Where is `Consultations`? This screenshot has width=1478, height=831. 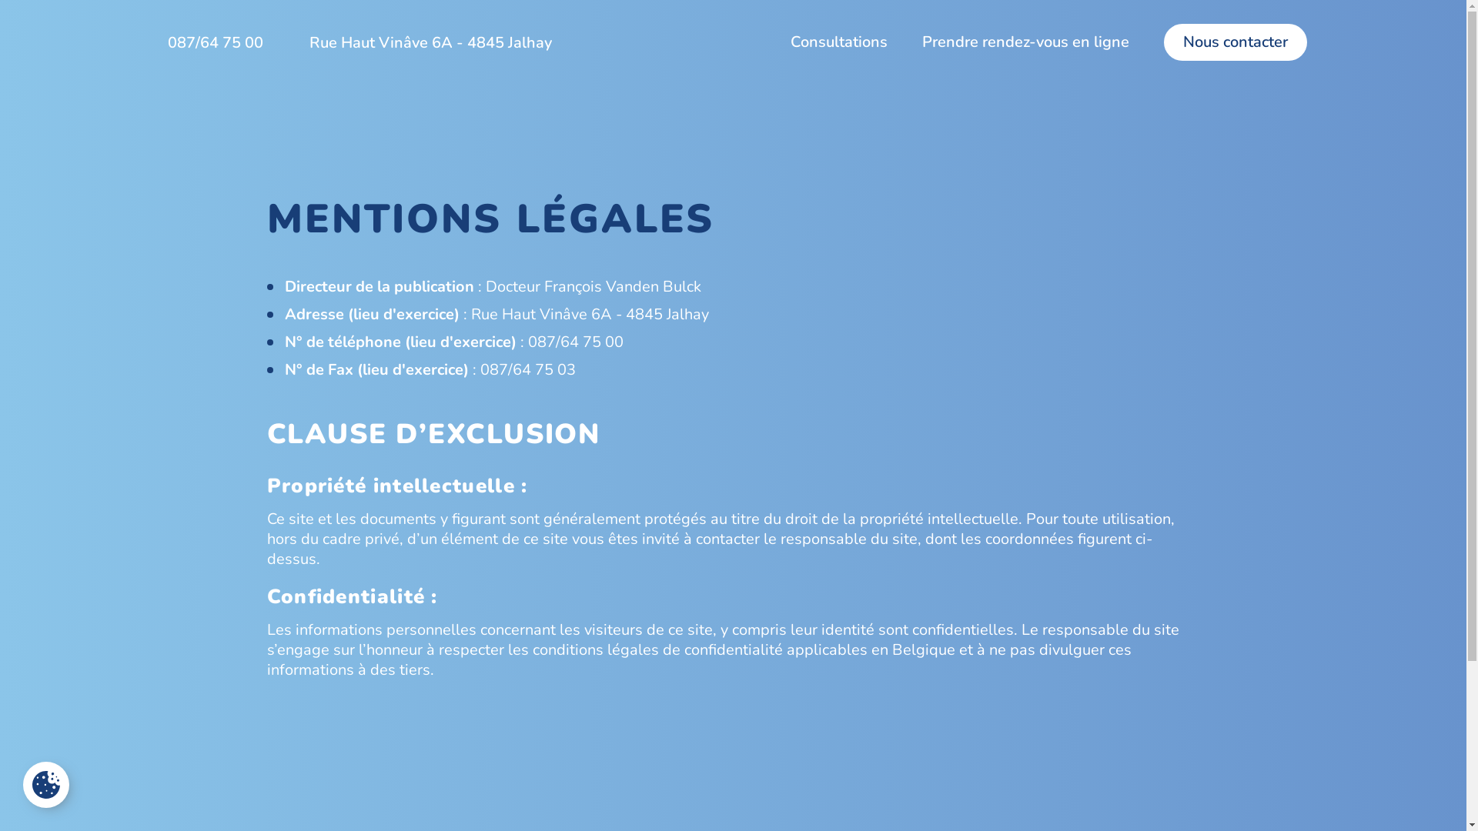 Consultations is located at coordinates (838, 42).